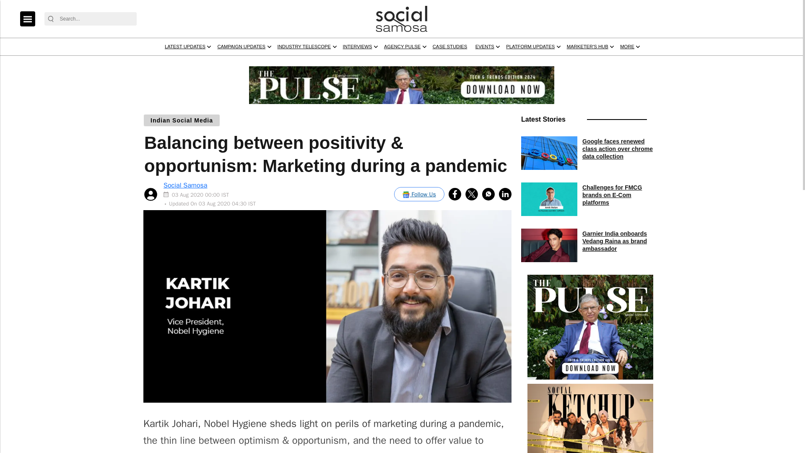  What do you see at coordinates (647, 62) in the screenshot?
I see `EVENTS` at bounding box center [647, 62].